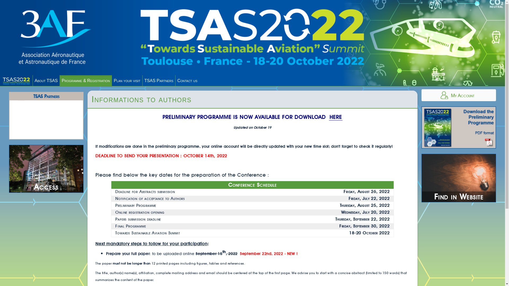 Image resolution: width=509 pixels, height=286 pixels. Describe the element at coordinates (187, 81) in the screenshot. I see `Contact us` at that location.